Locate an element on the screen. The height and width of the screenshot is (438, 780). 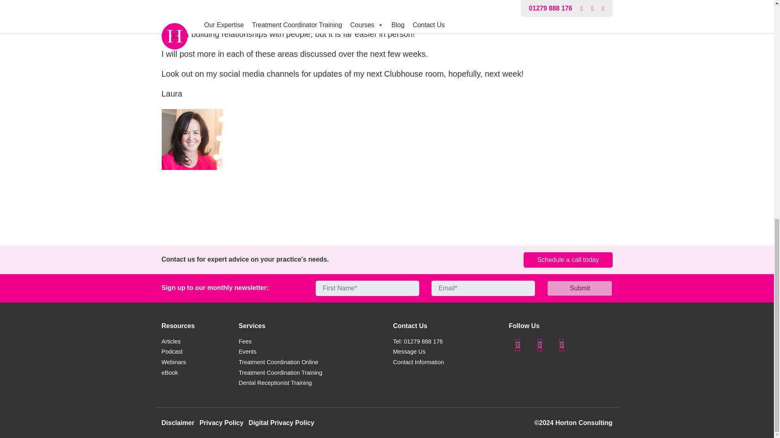
Dental Receptionist Training is located at coordinates (275, 383).